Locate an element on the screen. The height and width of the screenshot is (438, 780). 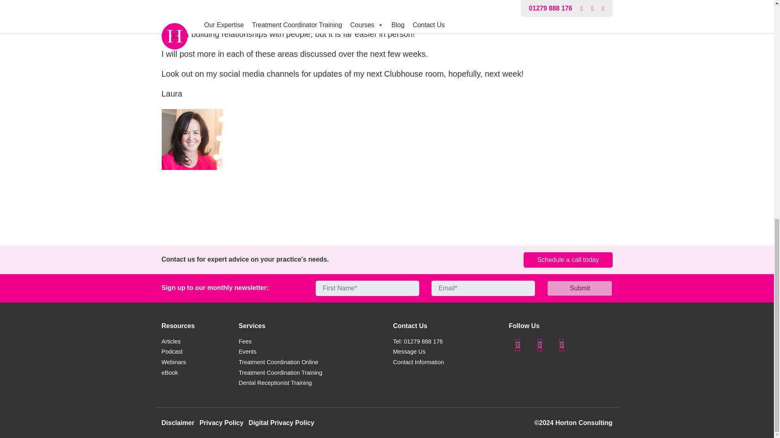
Dental Receptionist Training is located at coordinates (275, 383).